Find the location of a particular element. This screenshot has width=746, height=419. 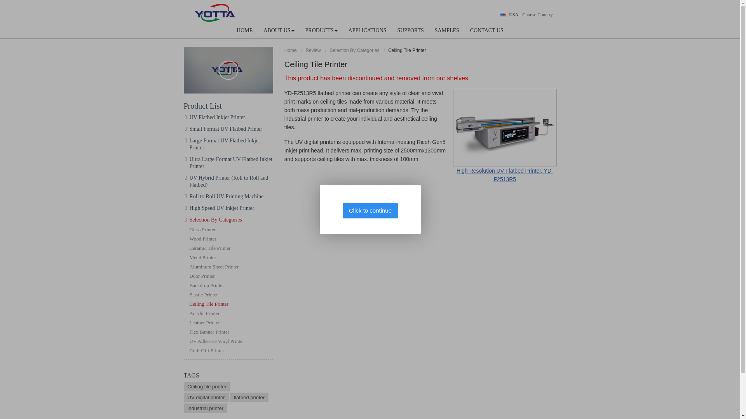

HOME is located at coordinates (245, 30).